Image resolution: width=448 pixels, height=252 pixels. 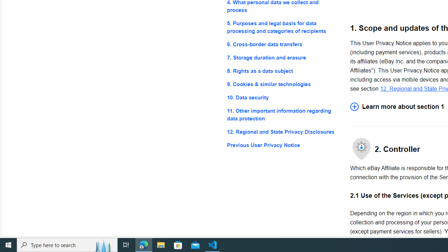 What do you see at coordinates (283, 44) in the screenshot?
I see `6. Cross-border data transfers` at bounding box center [283, 44].